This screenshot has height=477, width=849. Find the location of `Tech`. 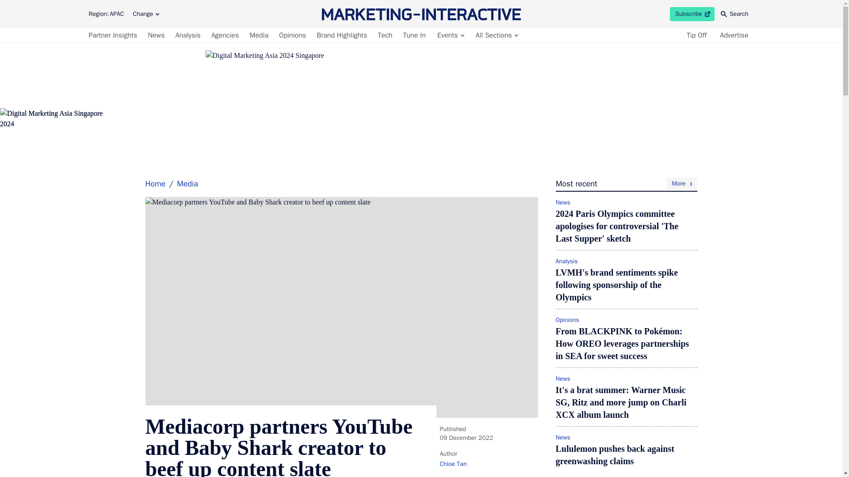

Tech is located at coordinates (187, 35).